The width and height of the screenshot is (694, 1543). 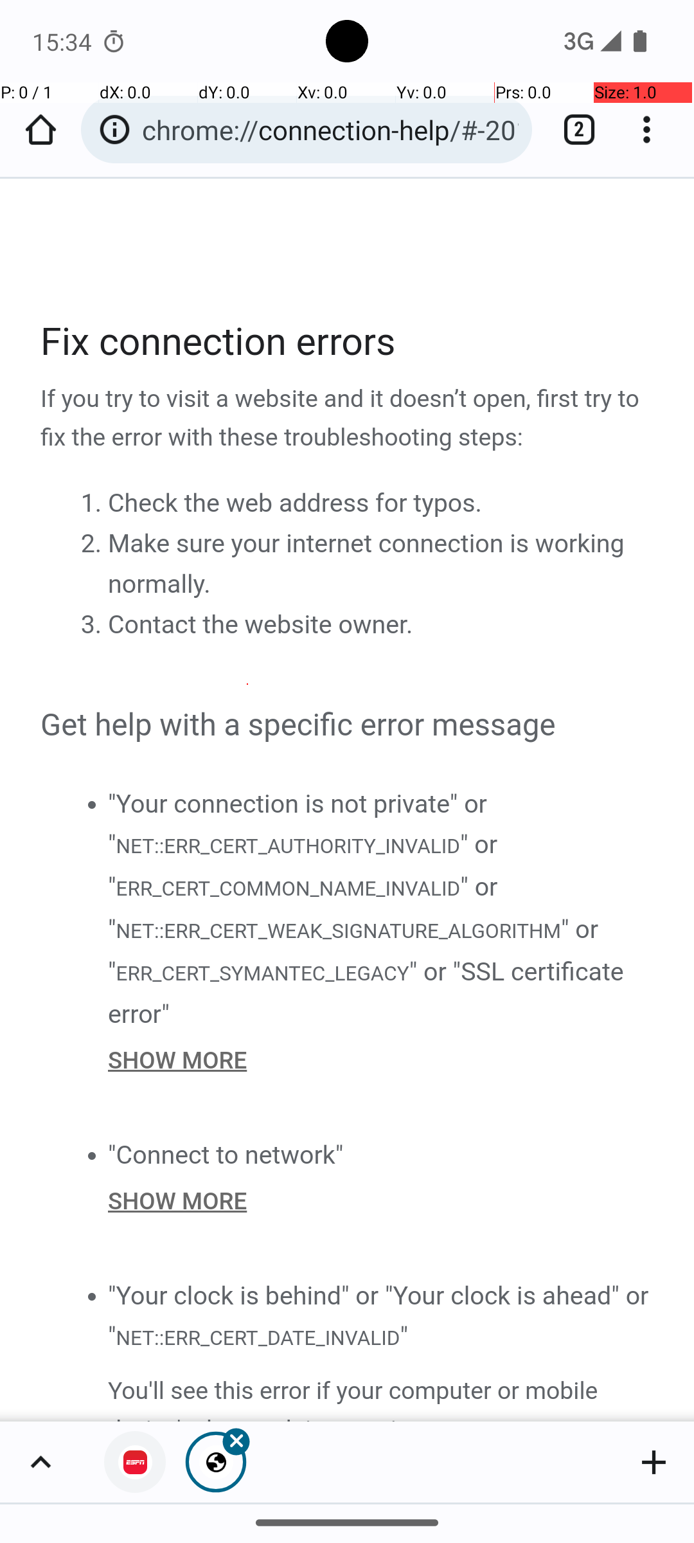 What do you see at coordinates (262, 973) in the screenshot?
I see `ERR_CERT_SYMANTEC_LEGACY` at bounding box center [262, 973].